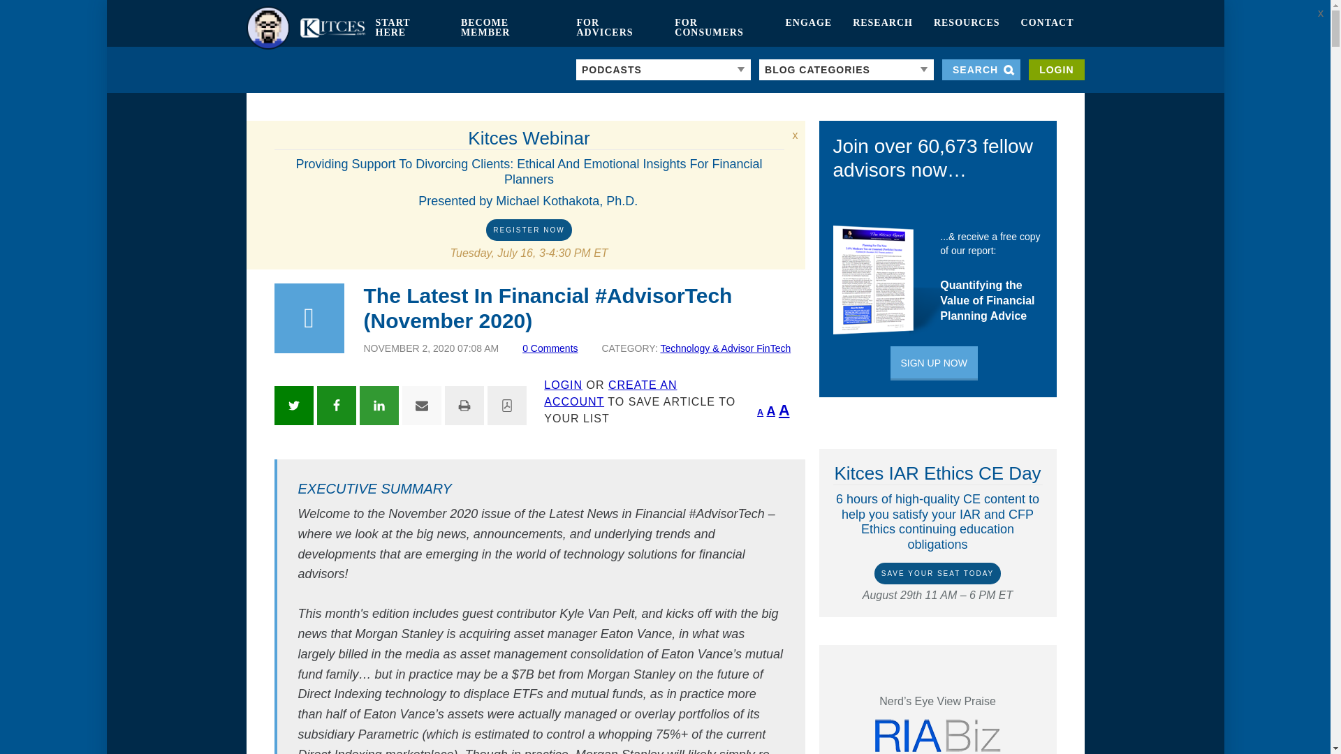  What do you see at coordinates (808, 28) in the screenshot?
I see `ENGAGE` at bounding box center [808, 28].